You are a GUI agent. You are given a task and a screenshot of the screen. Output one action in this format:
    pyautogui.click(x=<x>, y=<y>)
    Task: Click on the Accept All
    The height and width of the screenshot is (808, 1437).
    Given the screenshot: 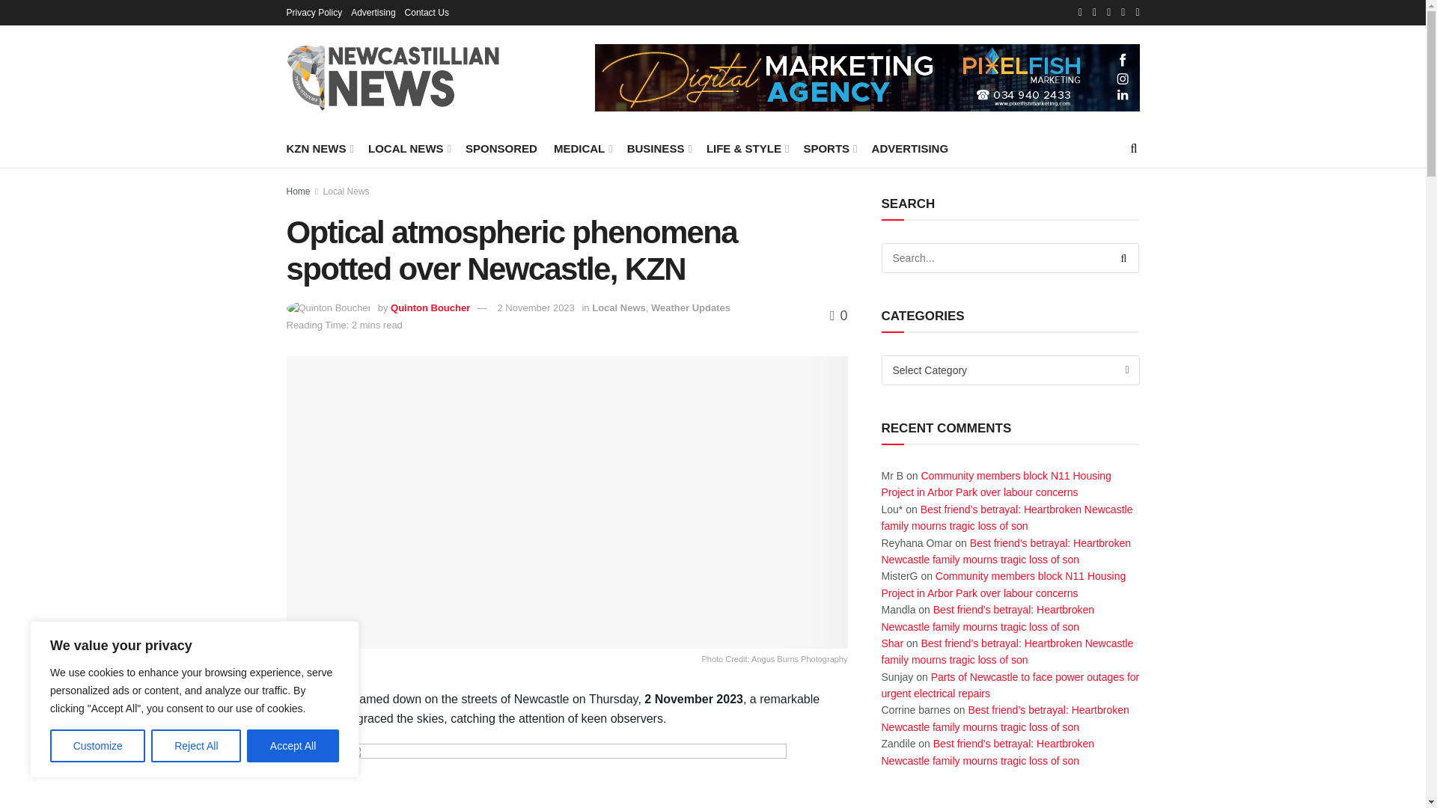 What is the action you would take?
    pyautogui.click(x=293, y=746)
    